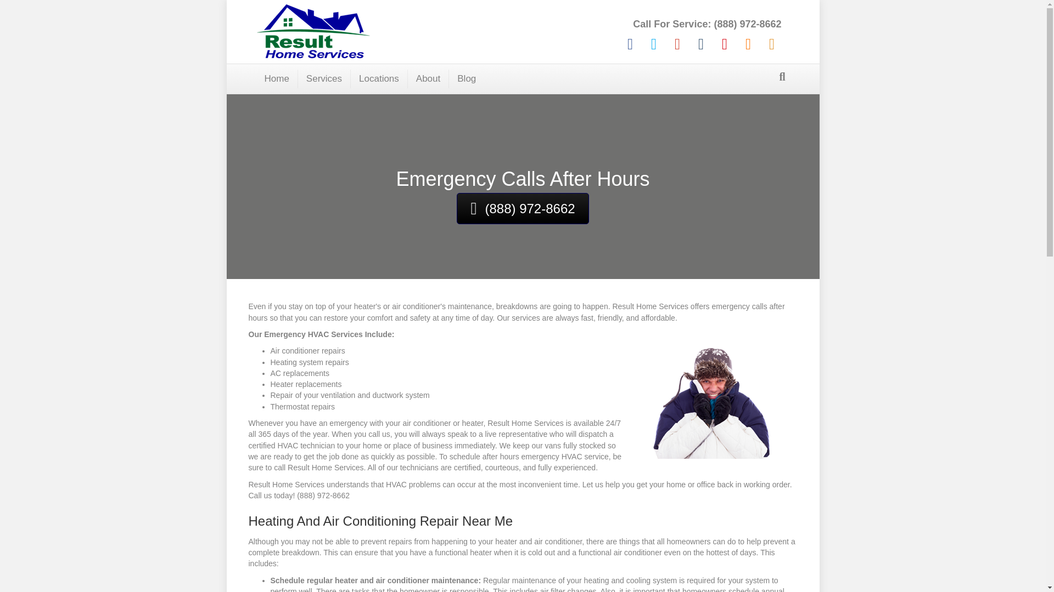 This screenshot has height=592, width=1054. What do you see at coordinates (277, 79) in the screenshot?
I see `Home` at bounding box center [277, 79].